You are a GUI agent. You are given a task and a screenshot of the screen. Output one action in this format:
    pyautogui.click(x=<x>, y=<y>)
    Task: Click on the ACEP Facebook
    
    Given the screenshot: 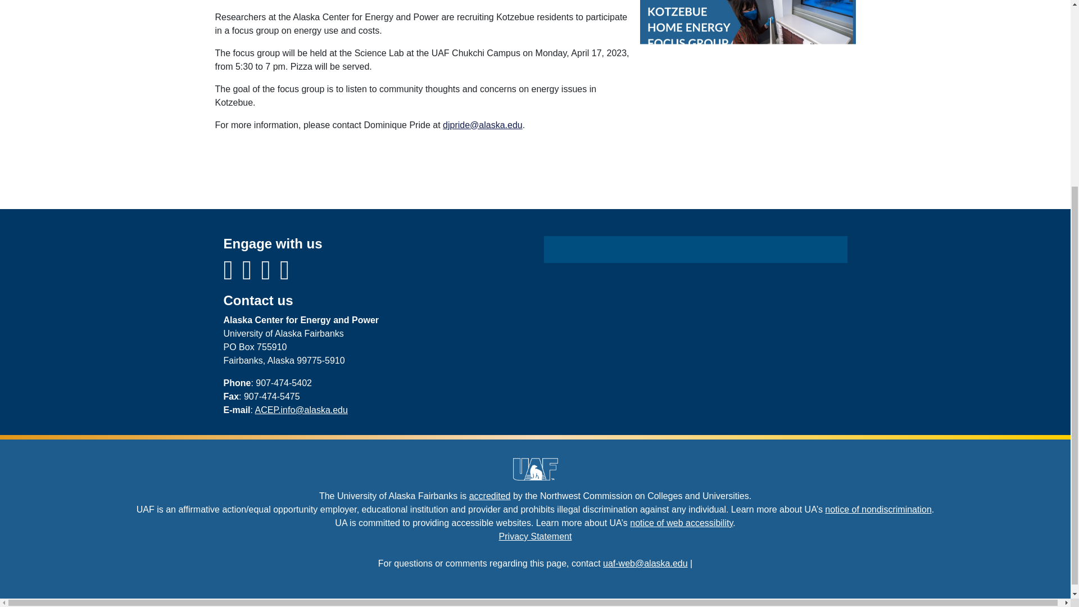 What is the action you would take?
    pyautogui.click(x=233, y=276)
    